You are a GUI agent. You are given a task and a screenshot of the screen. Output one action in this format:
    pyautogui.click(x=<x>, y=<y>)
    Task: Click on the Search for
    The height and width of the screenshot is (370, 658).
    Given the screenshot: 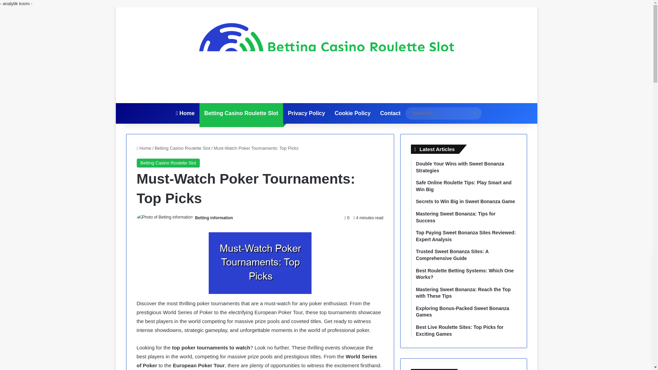 What is the action you would take?
    pyautogui.click(x=475, y=113)
    